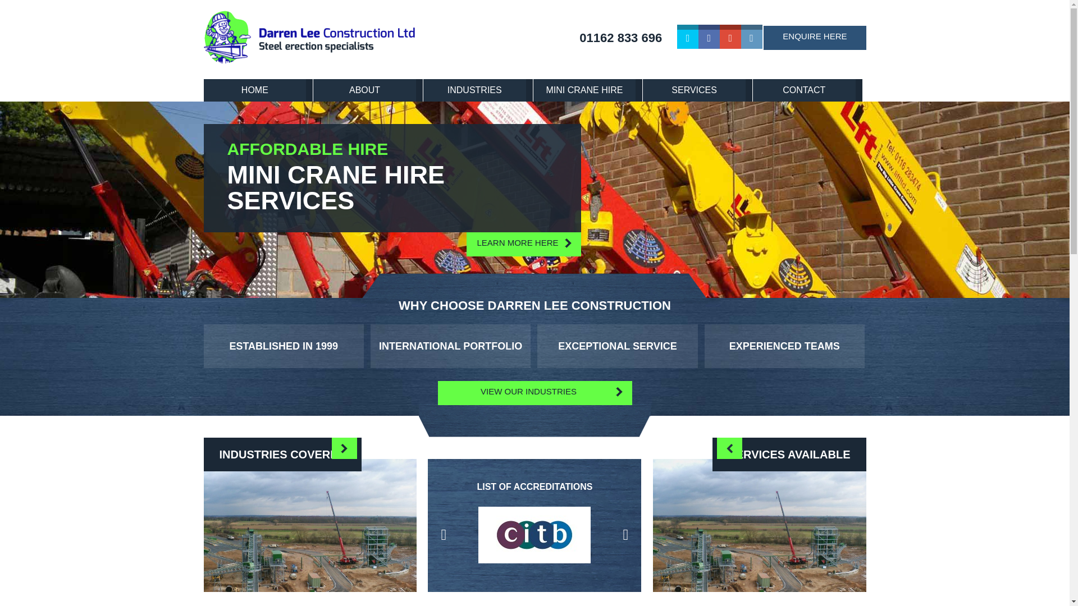  Describe the element at coordinates (620, 38) in the screenshot. I see `01162 833 696` at that location.